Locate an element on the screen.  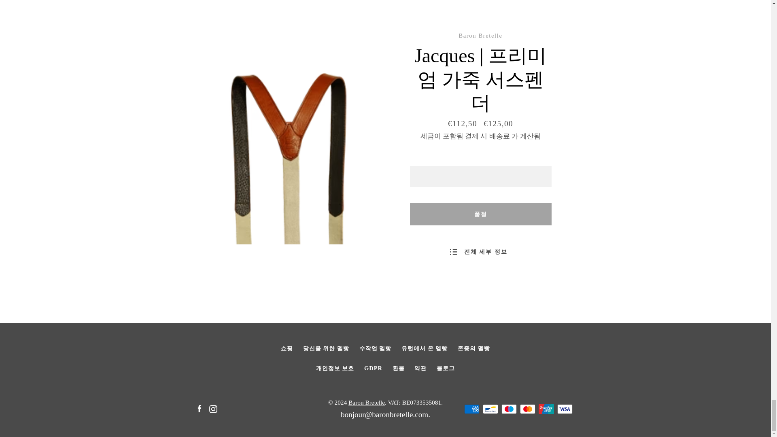
Visa is located at coordinates (564, 409).